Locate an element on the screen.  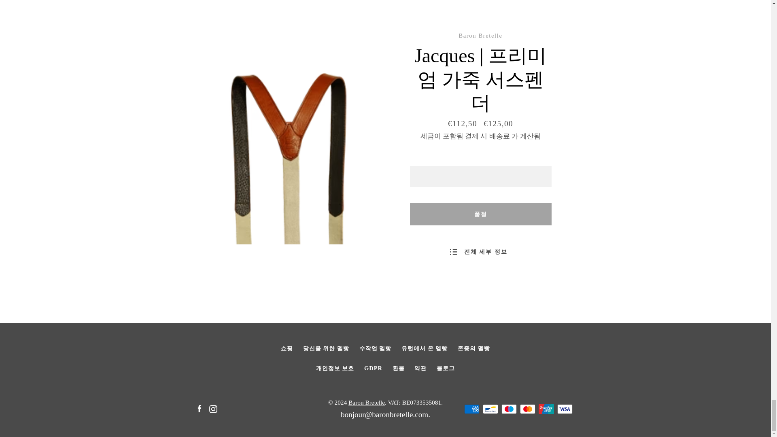
Visa is located at coordinates (564, 409).